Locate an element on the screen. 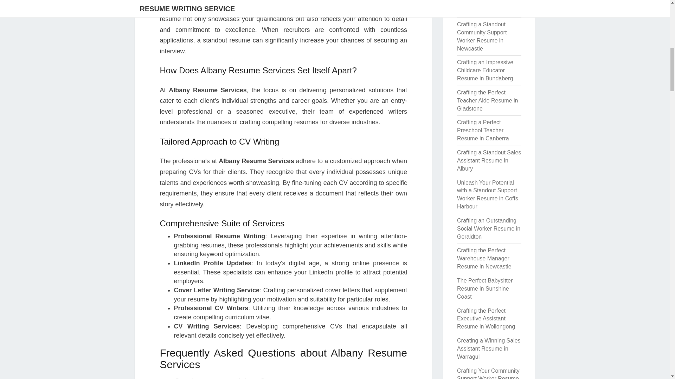 The image size is (675, 379). Crafting the Perfect Warehouse Manager Resume in Newcastle is located at coordinates (484, 258).